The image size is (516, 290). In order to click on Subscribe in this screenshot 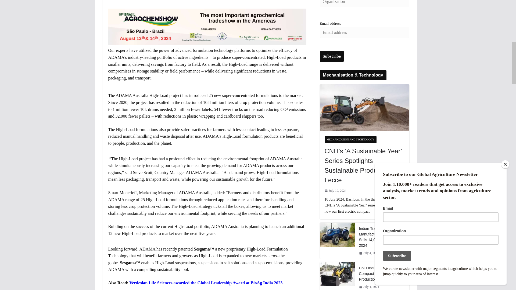, I will do `click(332, 56)`.